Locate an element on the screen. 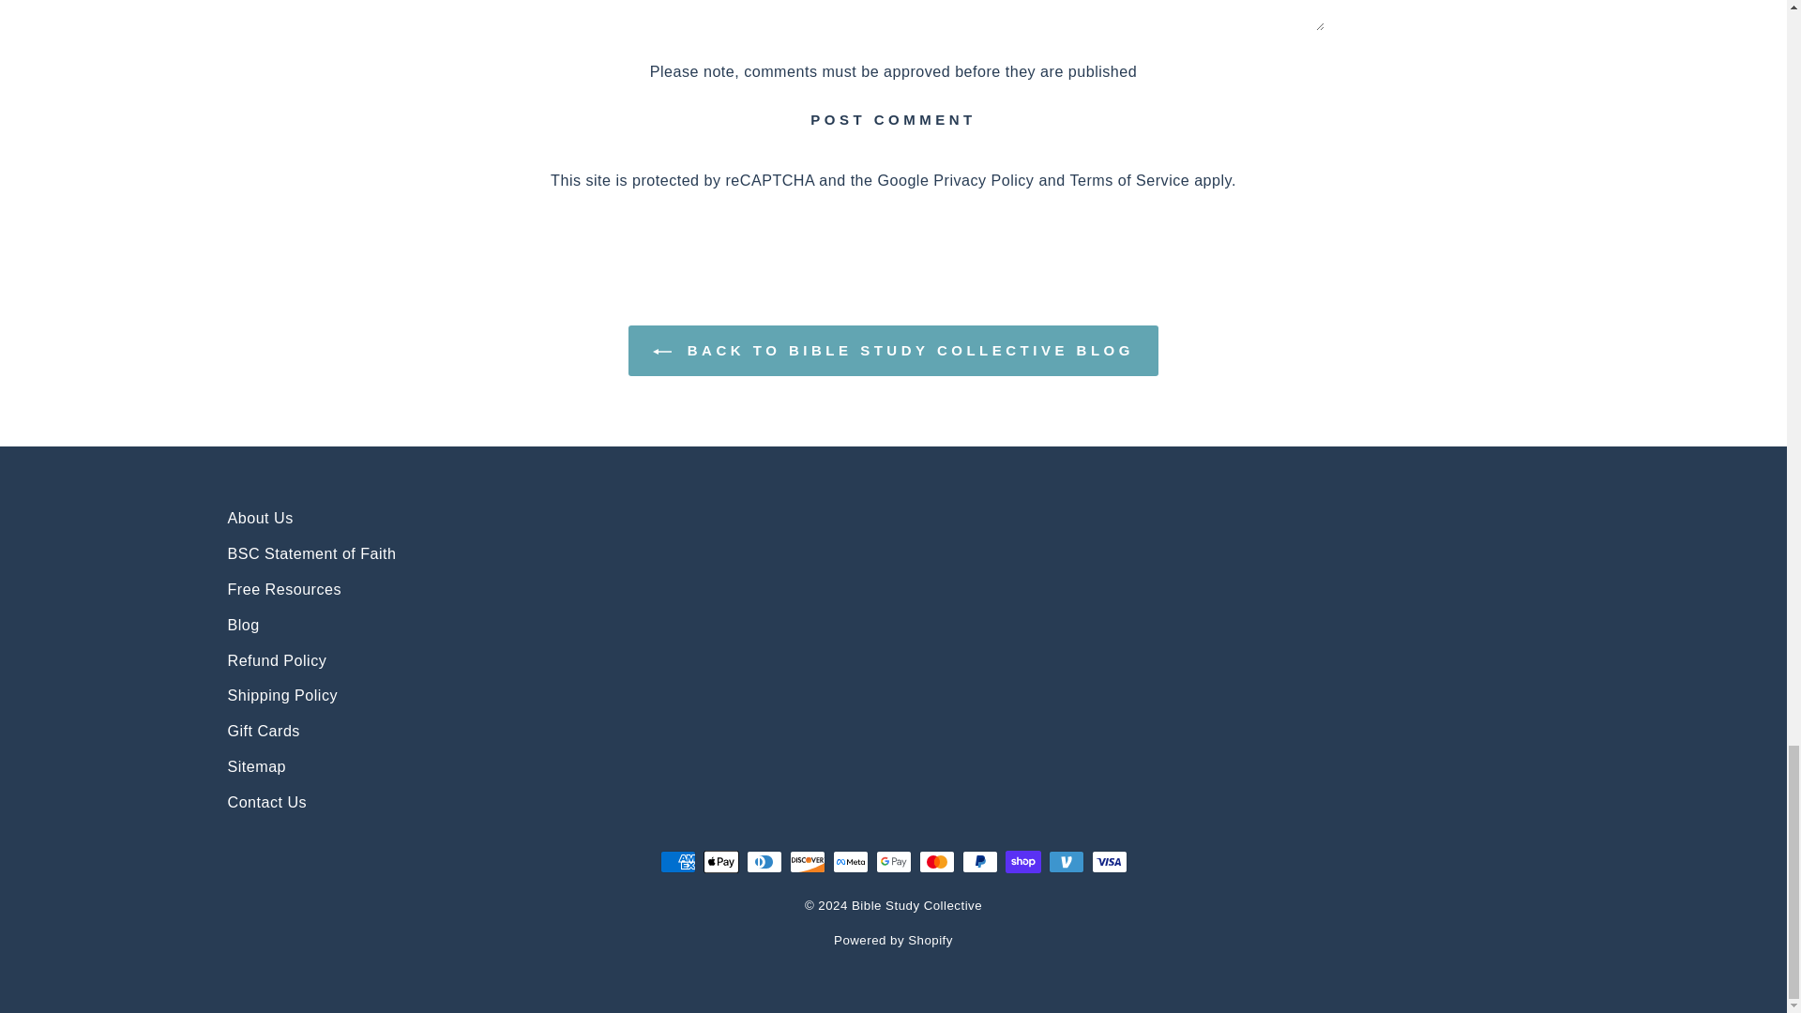 Image resolution: width=1801 pixels, height=1013 pixels. PayPal is located at coordinates (979, 861).